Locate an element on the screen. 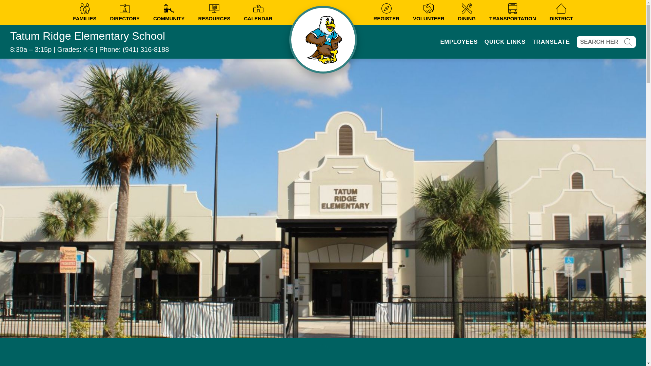 The width and height of the screenshot is (651, 366). QUICK LINKS is located at coordinates (505, 42).